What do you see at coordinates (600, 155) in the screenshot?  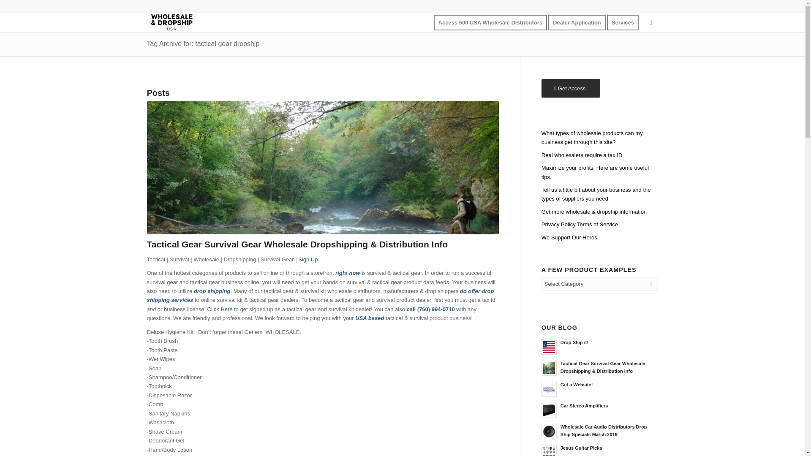 I see `Real wholesalers require a tax ID` at bounding box center [600, 155].